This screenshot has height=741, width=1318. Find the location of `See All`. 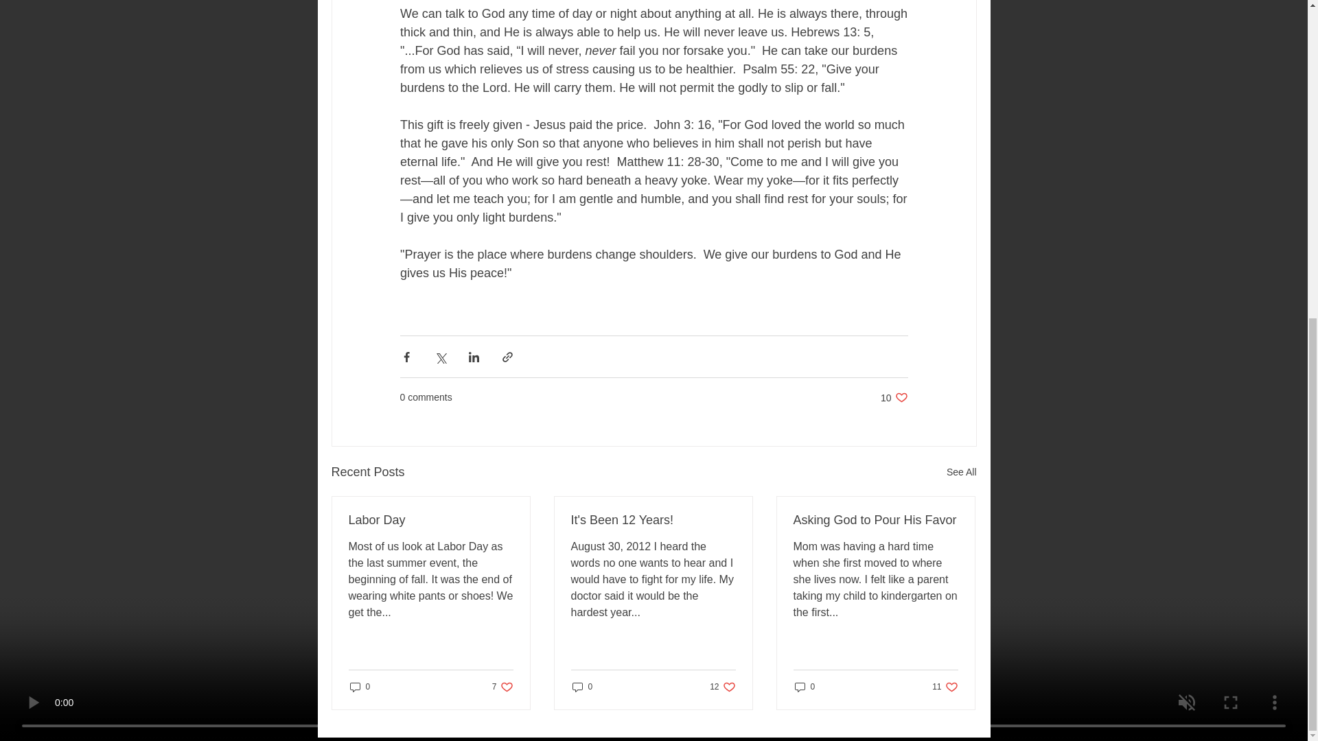

See All is located at coordinates (502, 687).